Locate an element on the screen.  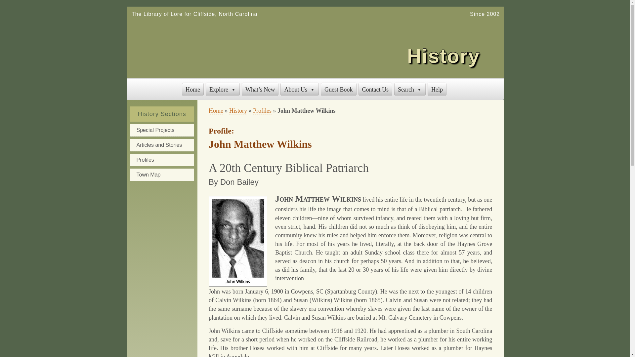
Contact Us is located at coordinates (375, 89).